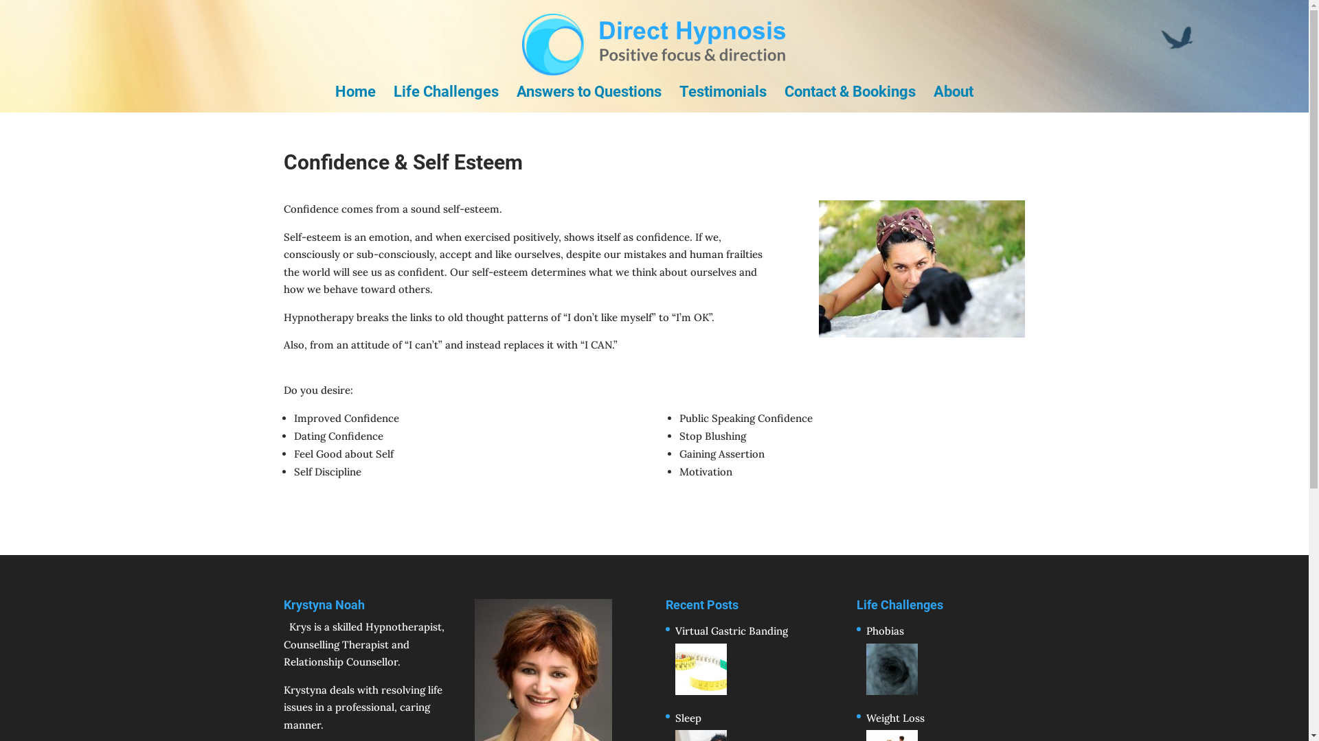 This screenshot has width=1319, height=741. What do you see at coordinates (589, 100) in the screenshot?
I see `Answers to Questions` at bounding box center [589, 100].